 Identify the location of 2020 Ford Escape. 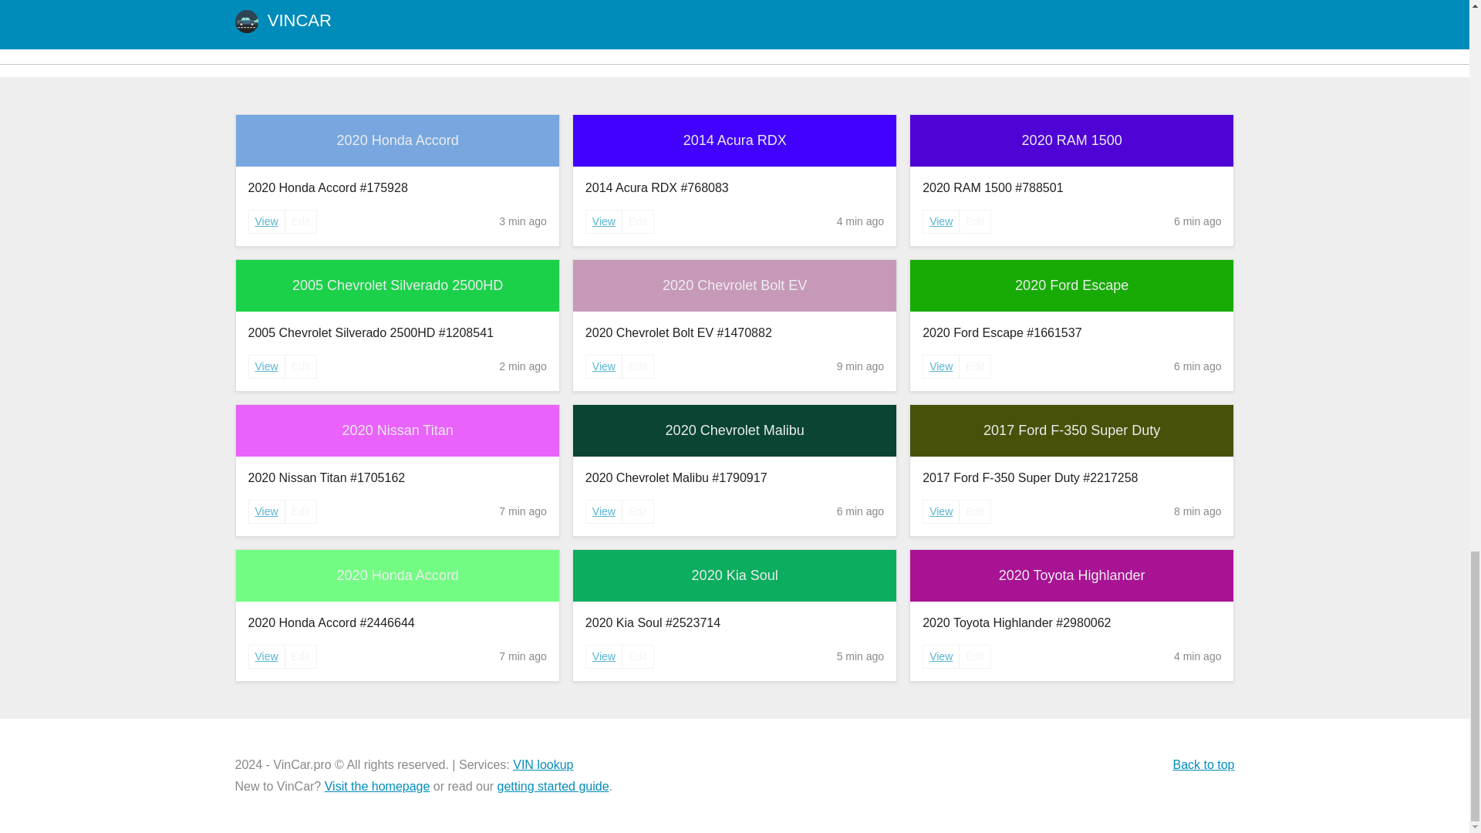
(1072, 285).